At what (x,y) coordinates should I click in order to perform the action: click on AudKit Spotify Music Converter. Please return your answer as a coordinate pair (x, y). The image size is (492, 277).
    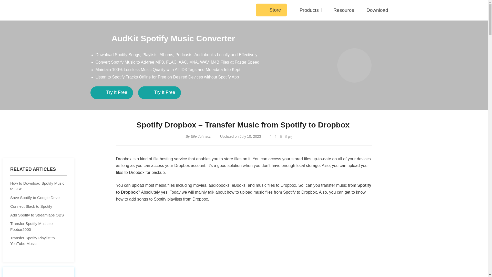
    Looking at the image, I should click on (162, 38).